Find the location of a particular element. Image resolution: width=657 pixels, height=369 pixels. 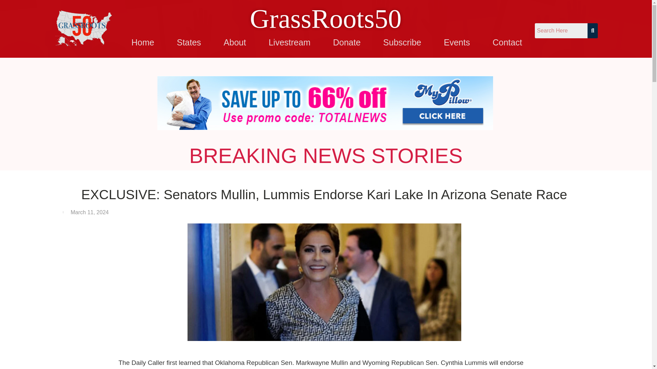

Search is located at coordinates (561, 31).